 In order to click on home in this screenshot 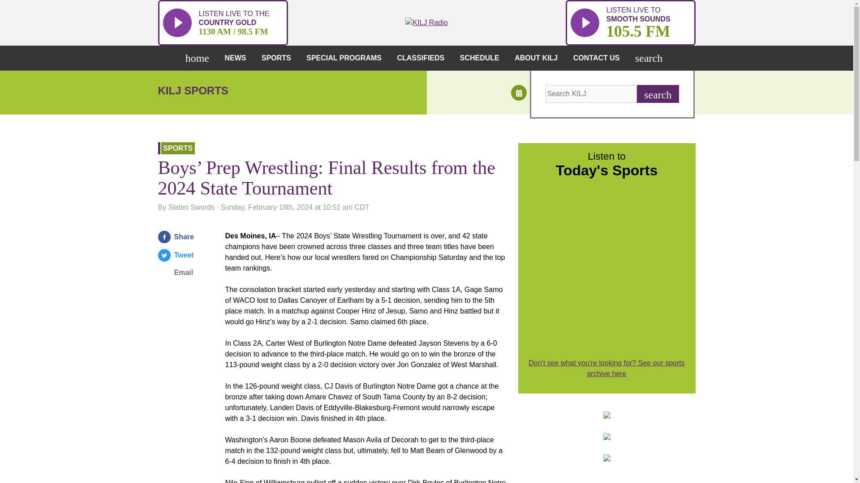, I will do `click(237, 58)`.